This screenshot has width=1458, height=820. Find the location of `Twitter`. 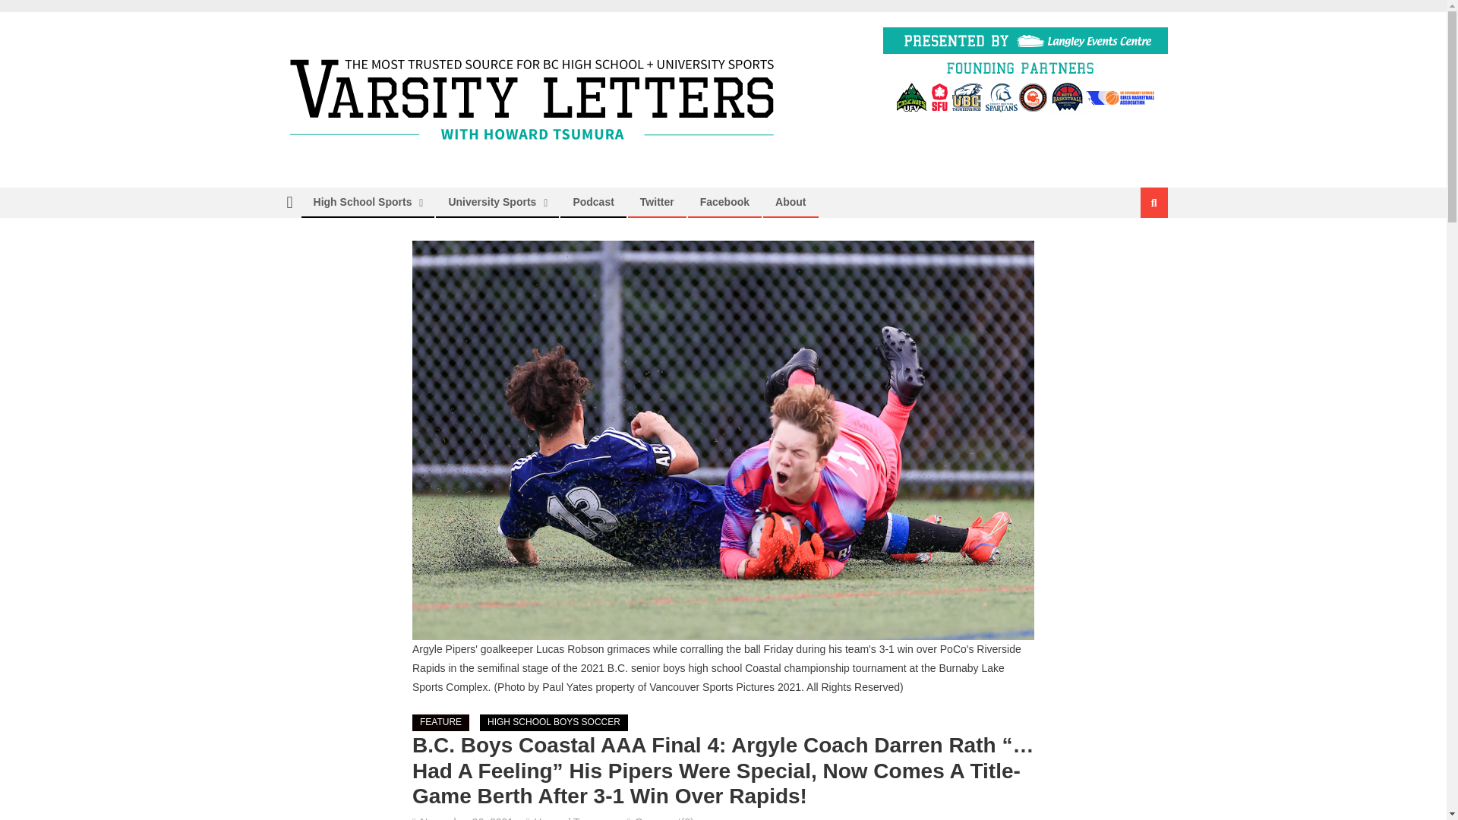

Twitter is located at coordinates (656, 202).